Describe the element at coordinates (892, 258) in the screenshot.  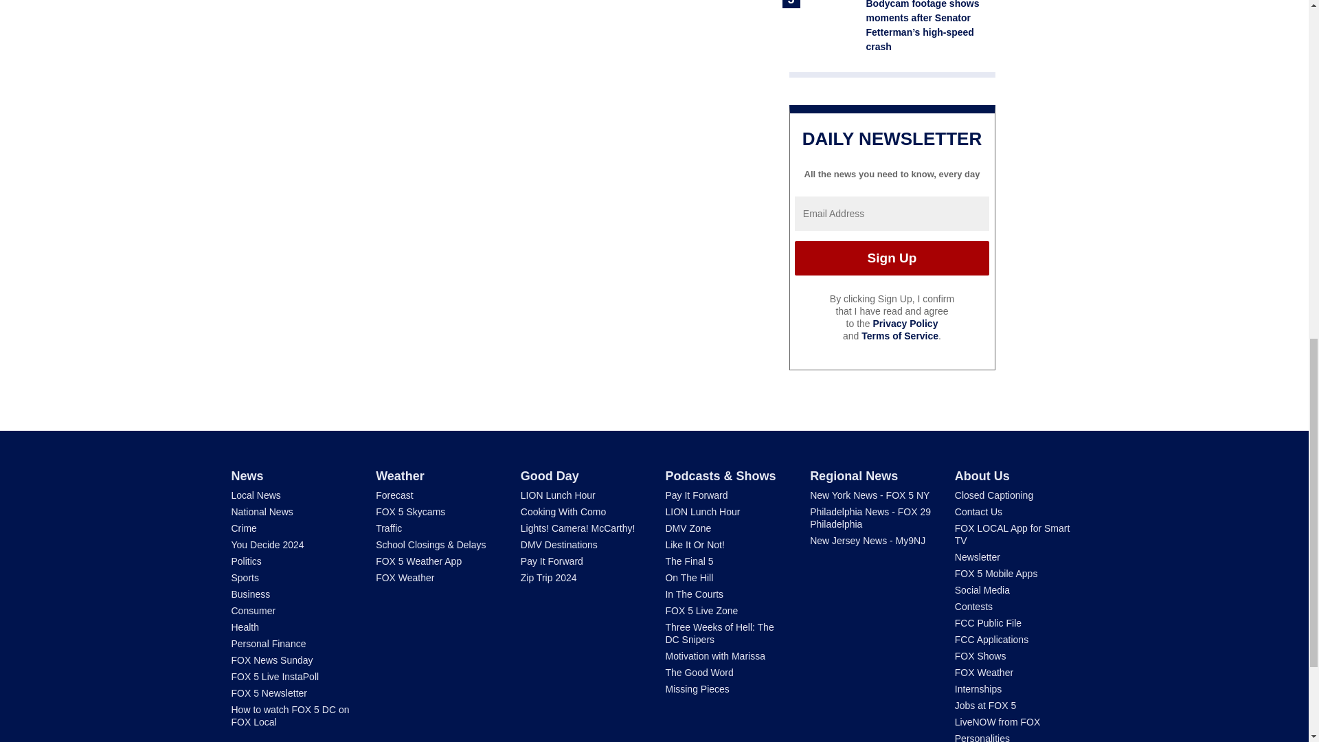
I see `Sign Up` at that location.